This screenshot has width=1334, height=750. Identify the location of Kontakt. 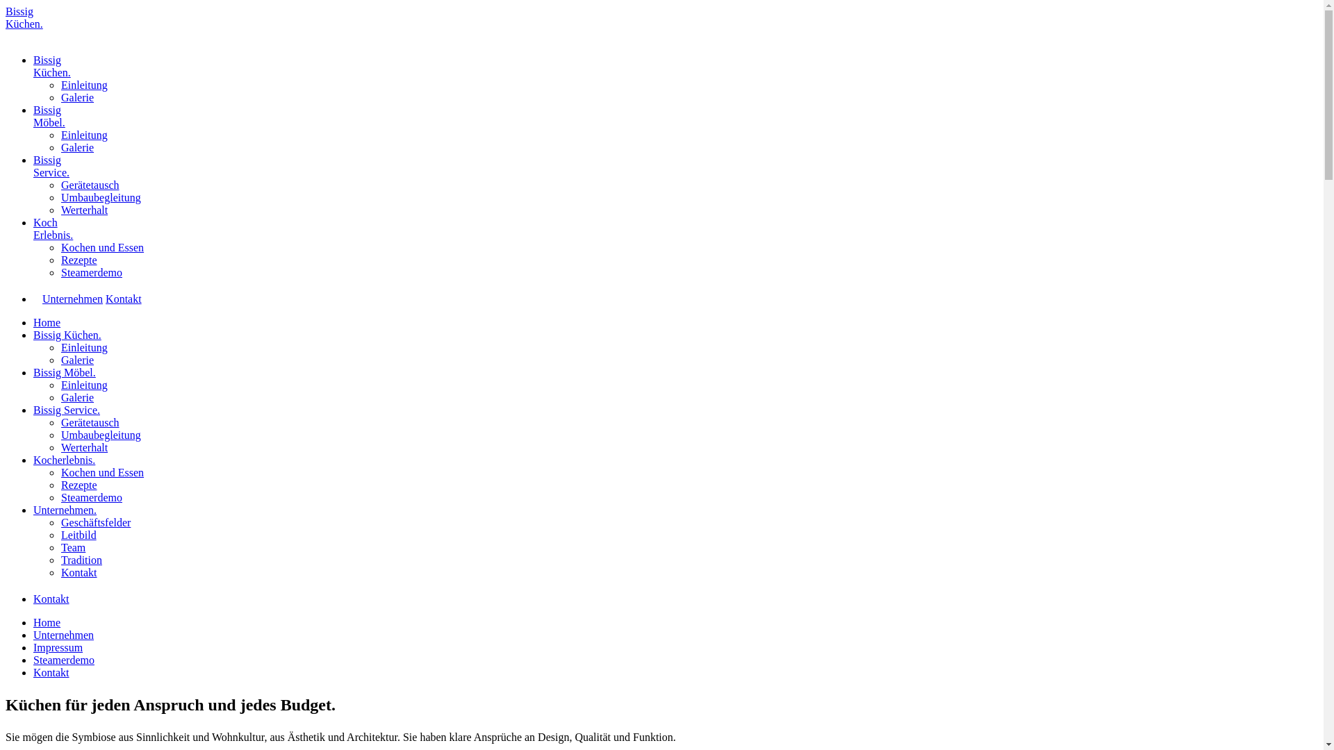
(51, 672).